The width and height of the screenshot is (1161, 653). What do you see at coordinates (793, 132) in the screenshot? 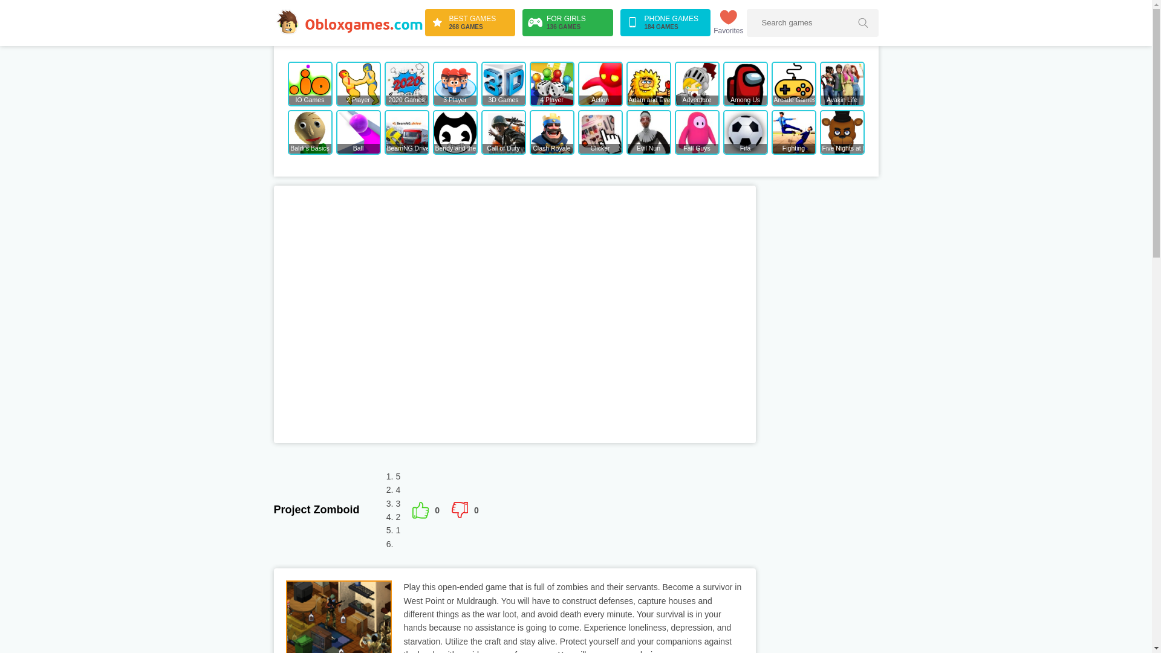
I see `Call of Duty` at bounding box center [793, 132].